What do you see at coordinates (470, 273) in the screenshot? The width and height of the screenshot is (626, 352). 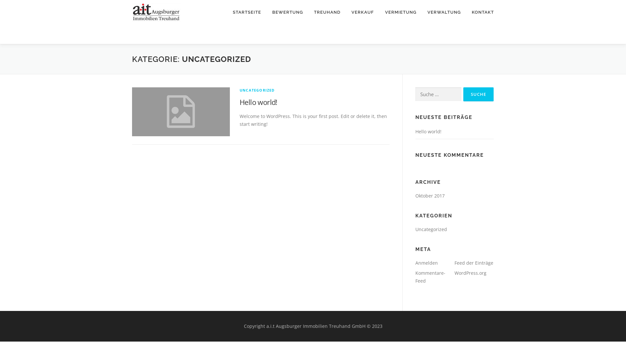 I see `WordPress.org` at bounding box center [470, 273].